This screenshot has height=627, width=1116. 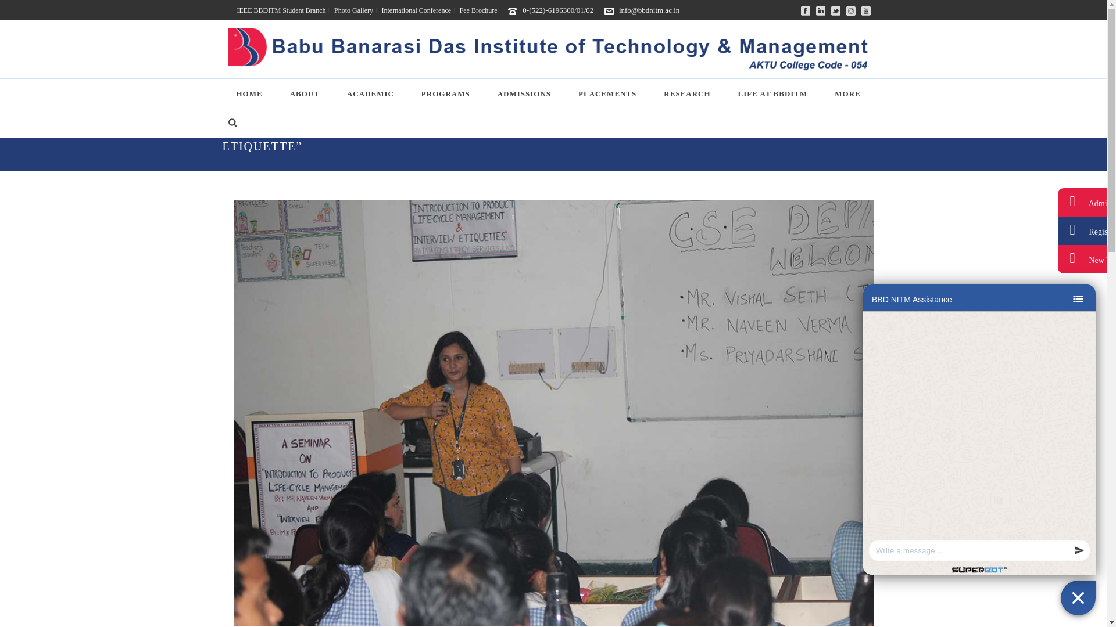 I want to click on Fee Brochure, so click(x=478, y=10).